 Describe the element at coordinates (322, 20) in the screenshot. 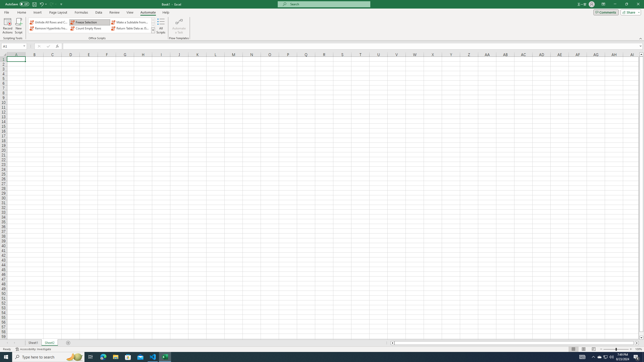

I see `Class: MsoCommandBar` at that location.